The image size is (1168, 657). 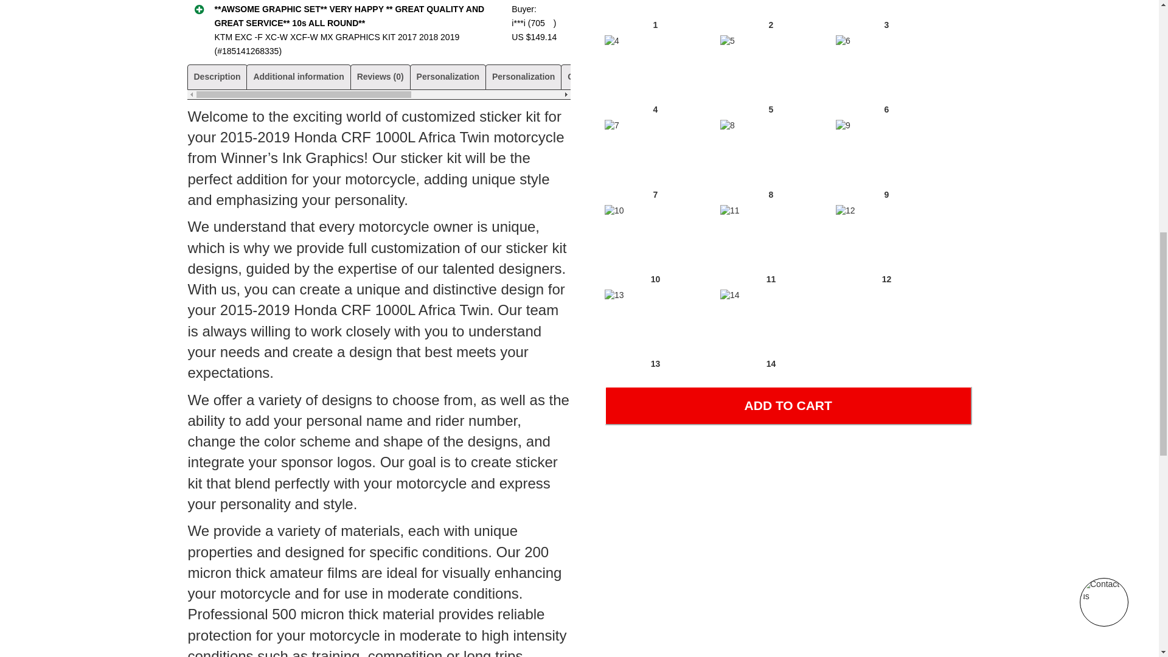 I want to click on Additional information, so click(x=298, y=76).